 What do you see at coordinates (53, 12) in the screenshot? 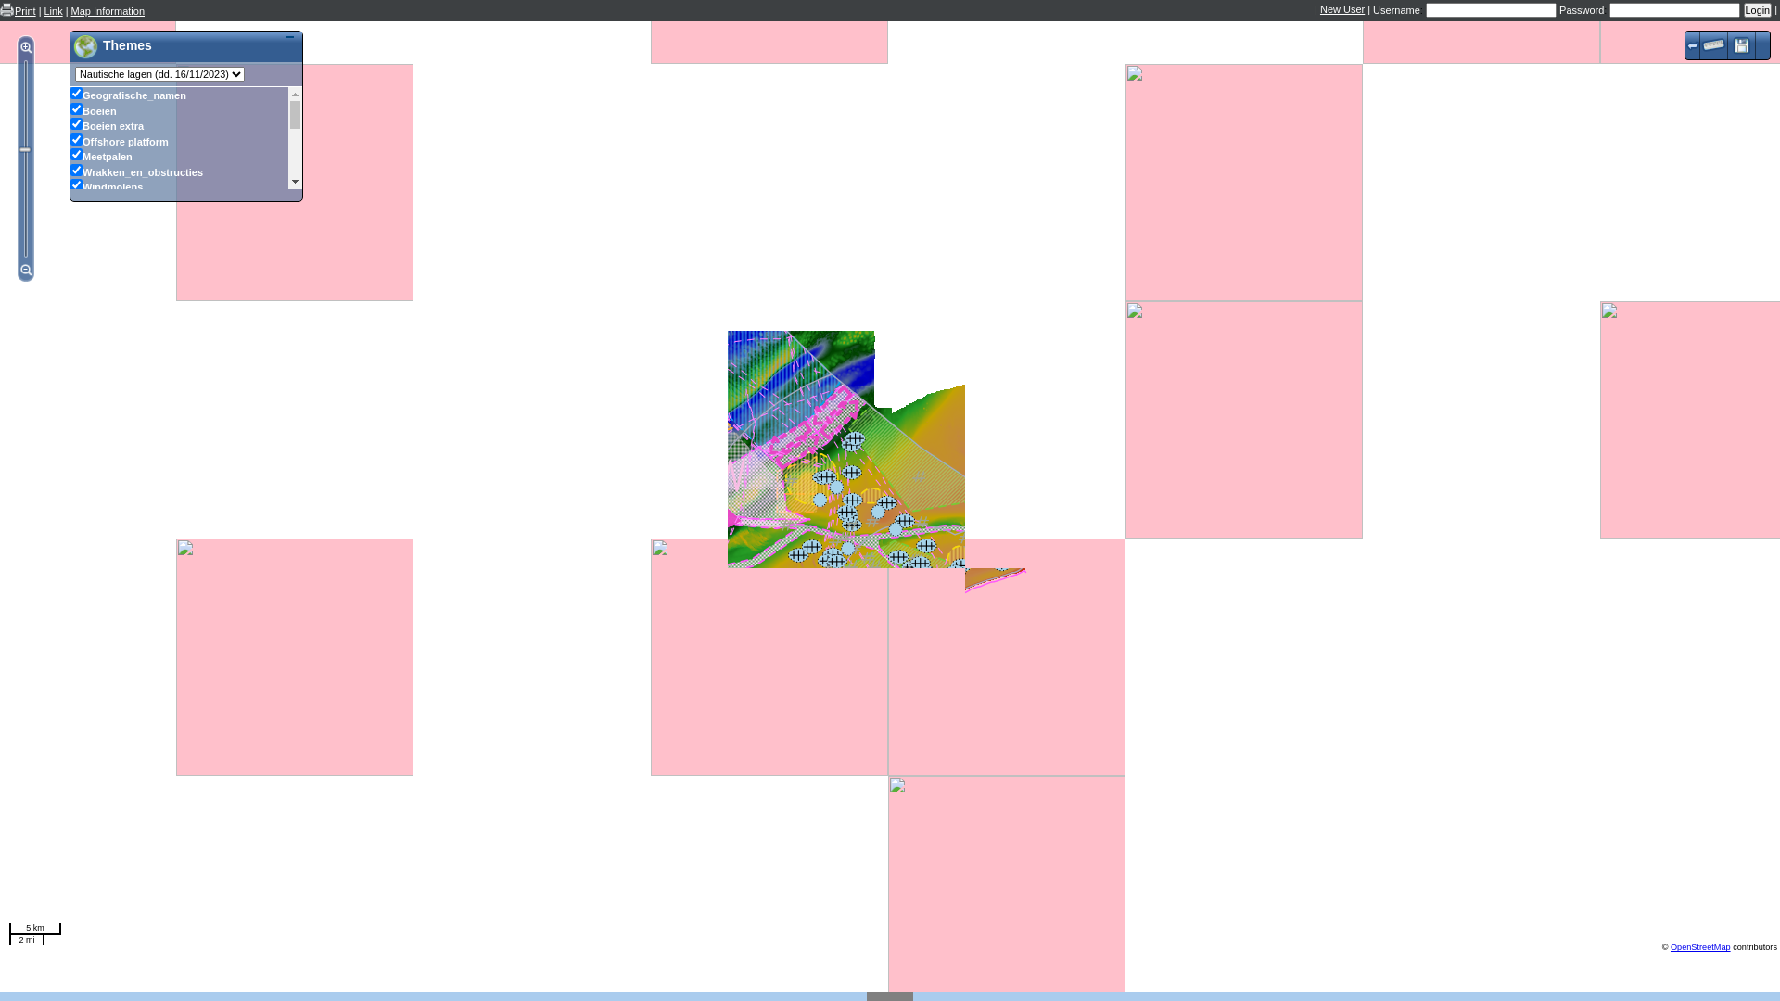
I see `Link` at bounding box center [53, 12].